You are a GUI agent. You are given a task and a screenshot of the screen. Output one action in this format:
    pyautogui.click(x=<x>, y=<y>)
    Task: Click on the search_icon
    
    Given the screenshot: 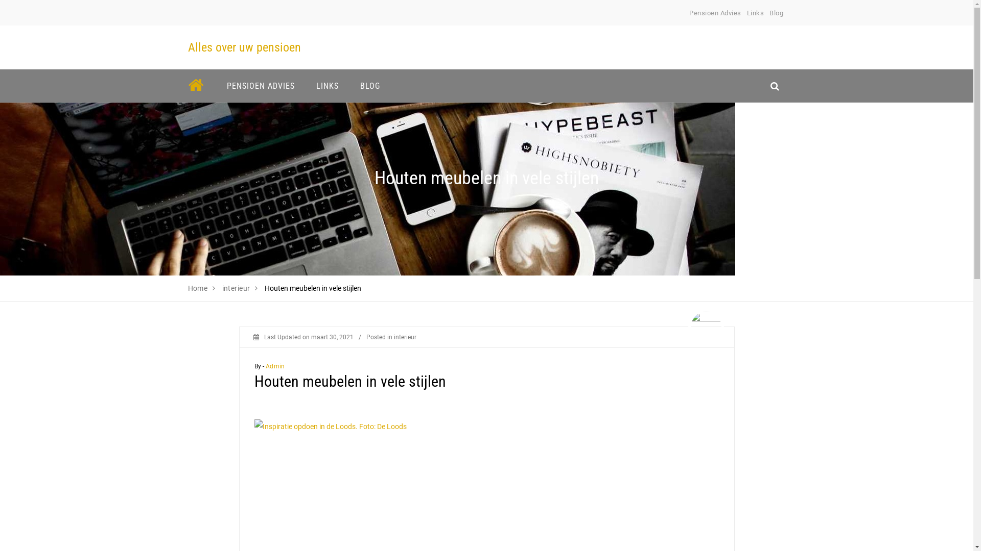 What is the action you would take?
    pyautogui.click(x=775, y=86)
    